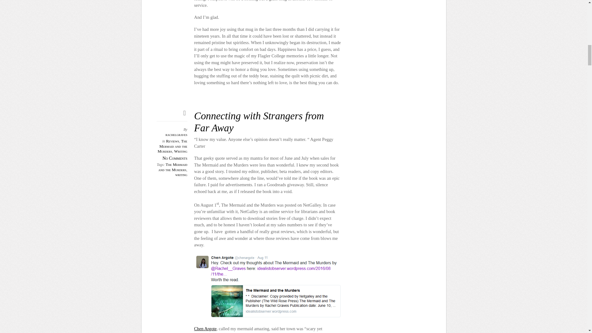 The height and width of the screenshot is (333, 592). I want to click on No Comments, so click(175, 158).